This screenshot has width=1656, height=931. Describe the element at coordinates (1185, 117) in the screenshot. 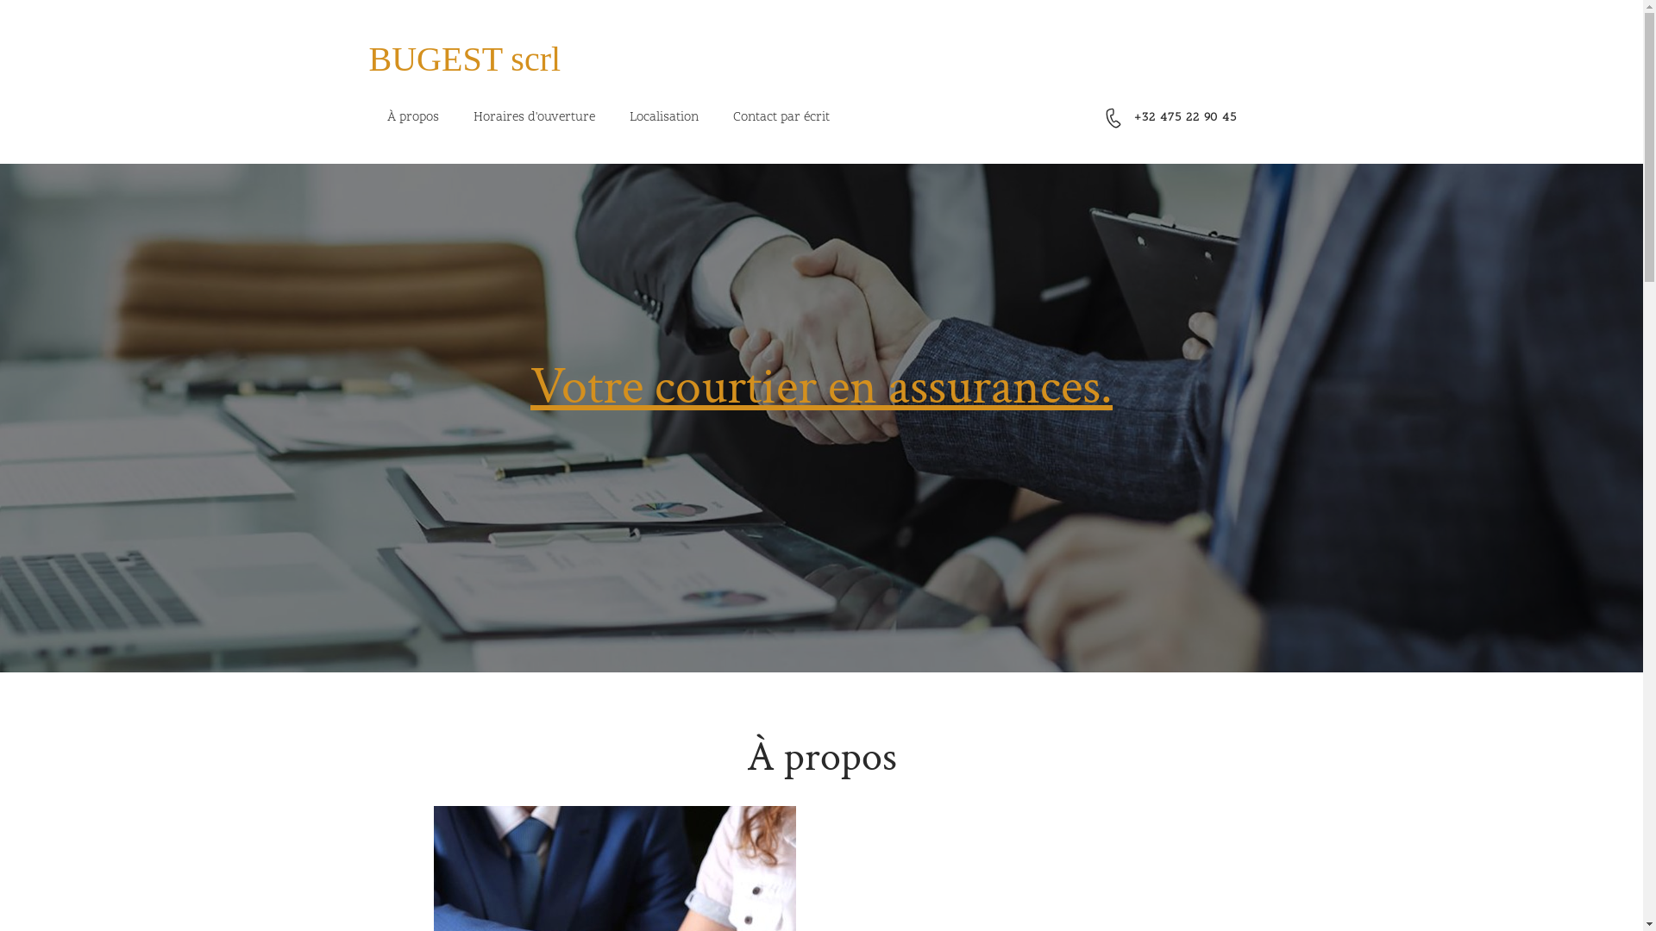

I see `+32 475 22 90 45` at that location.